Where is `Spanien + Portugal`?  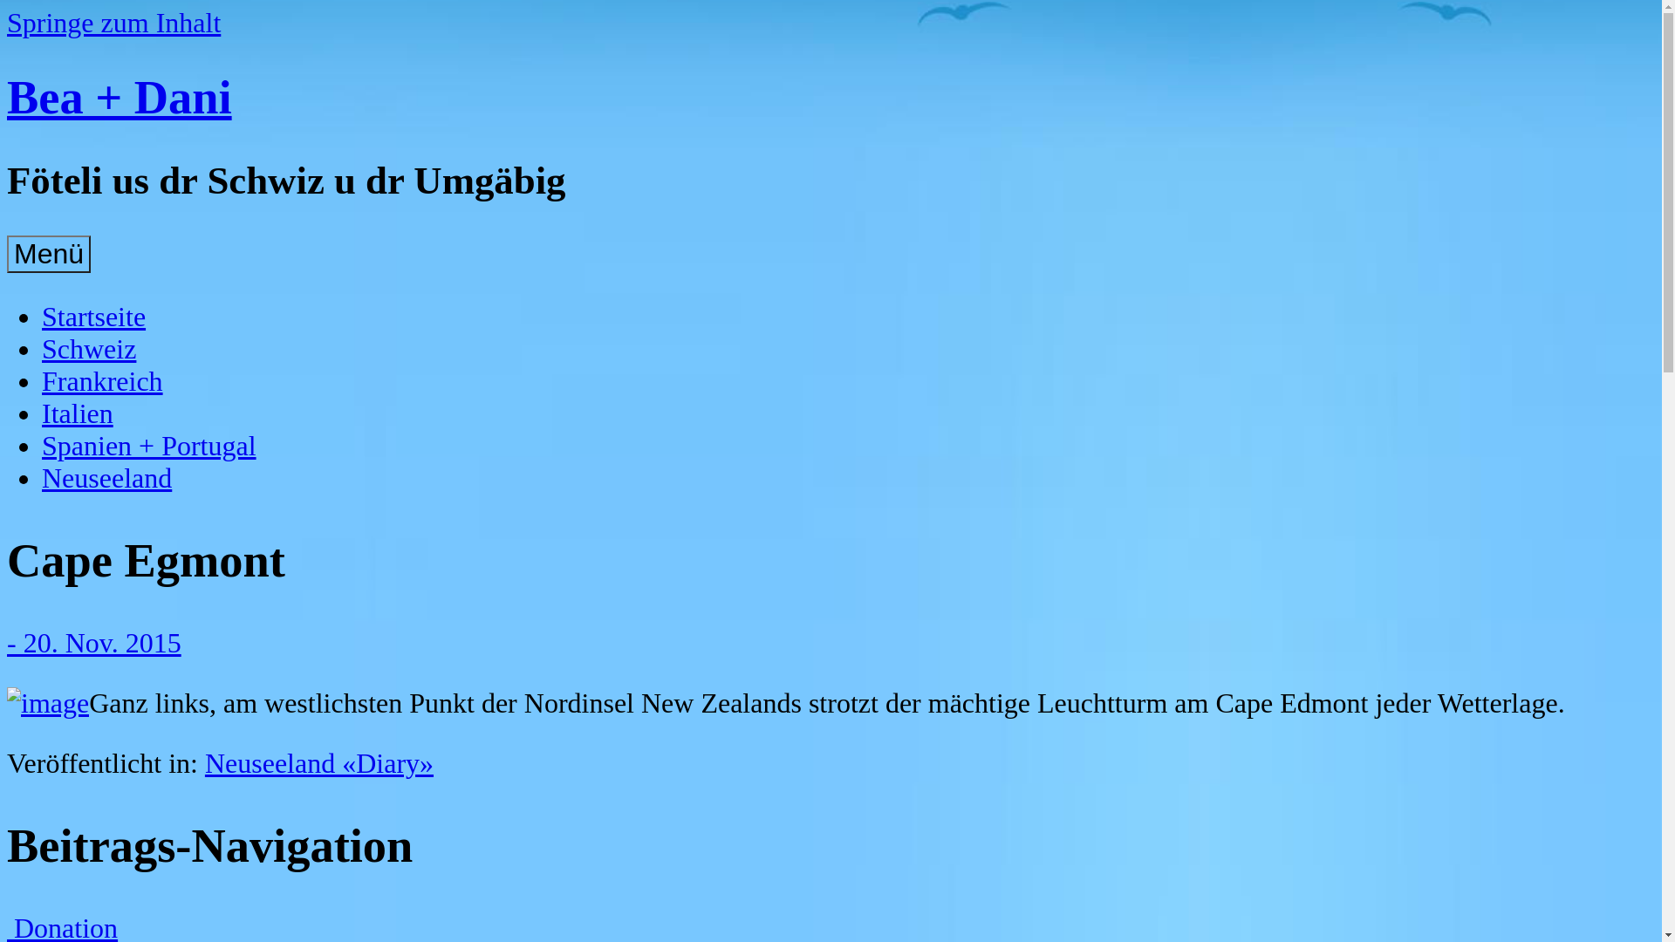
Spanien + Portugal is located at coordinates (149, 446).